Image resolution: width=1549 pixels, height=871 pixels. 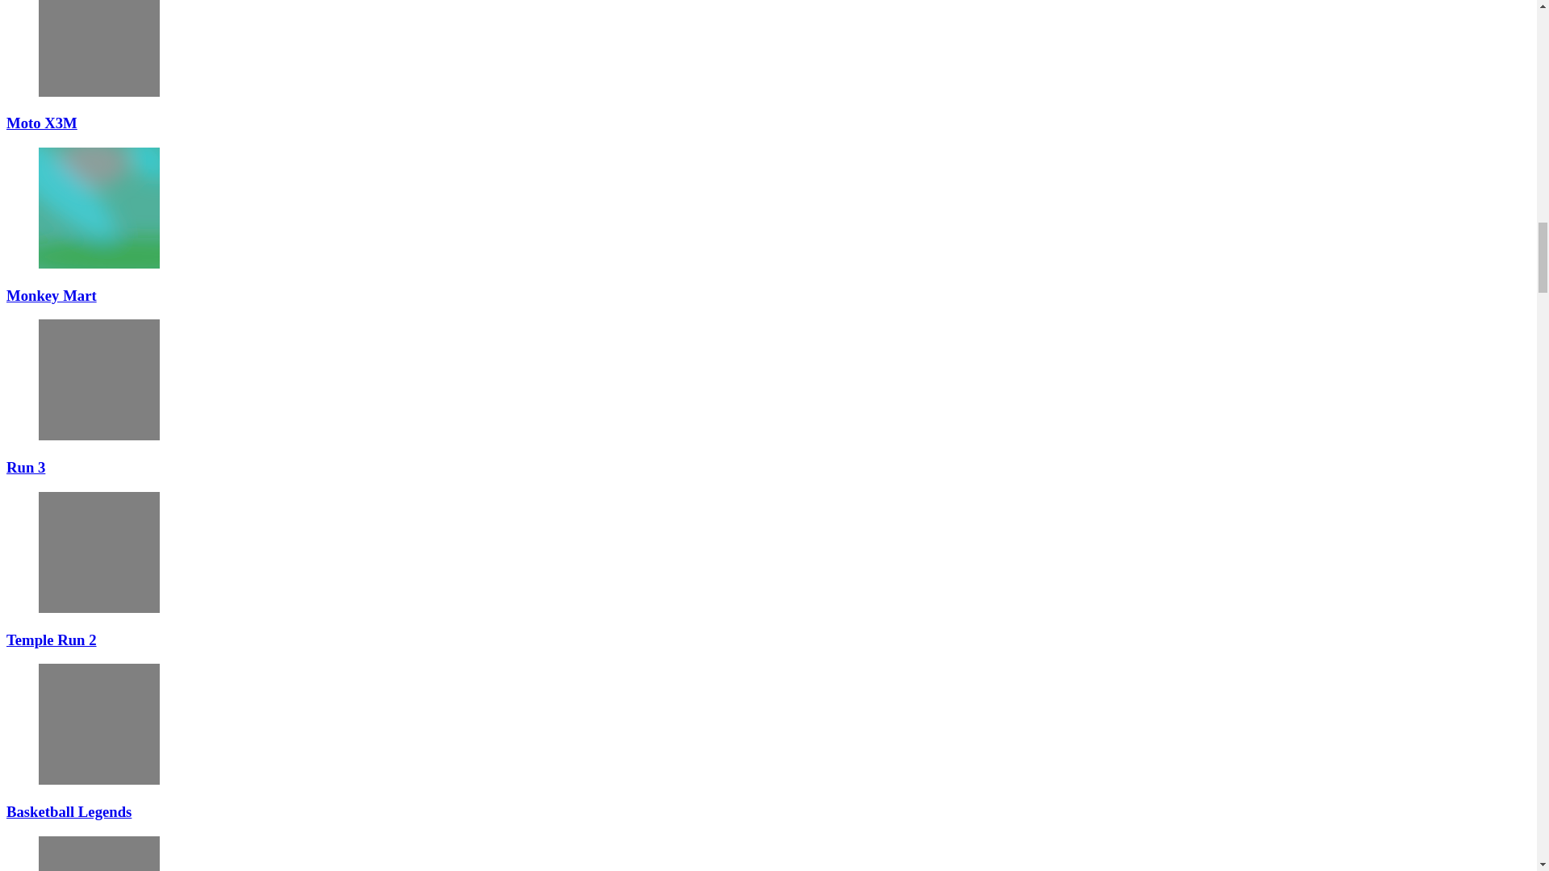 I want to click on Temple Run 2, so click(x=98, y=552).